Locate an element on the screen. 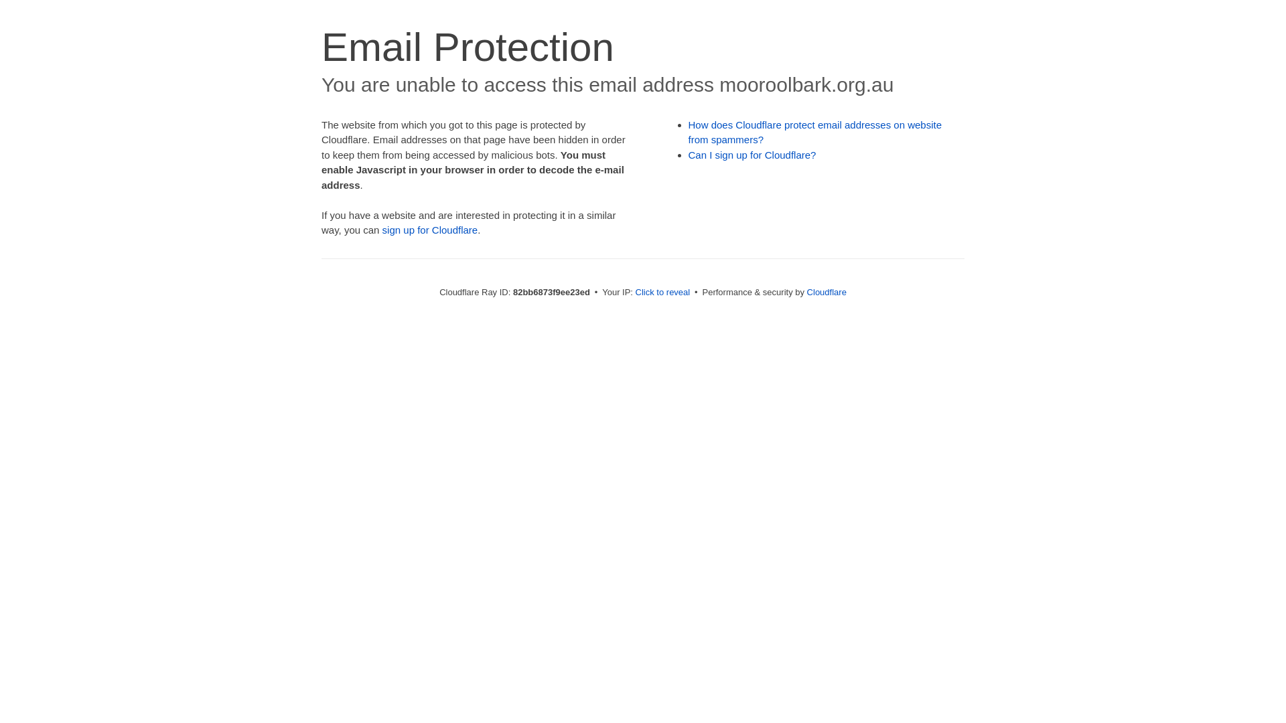 The height and width of the screenshot is (723, 1286). Cloudflare is located at coordinates (827, 292).